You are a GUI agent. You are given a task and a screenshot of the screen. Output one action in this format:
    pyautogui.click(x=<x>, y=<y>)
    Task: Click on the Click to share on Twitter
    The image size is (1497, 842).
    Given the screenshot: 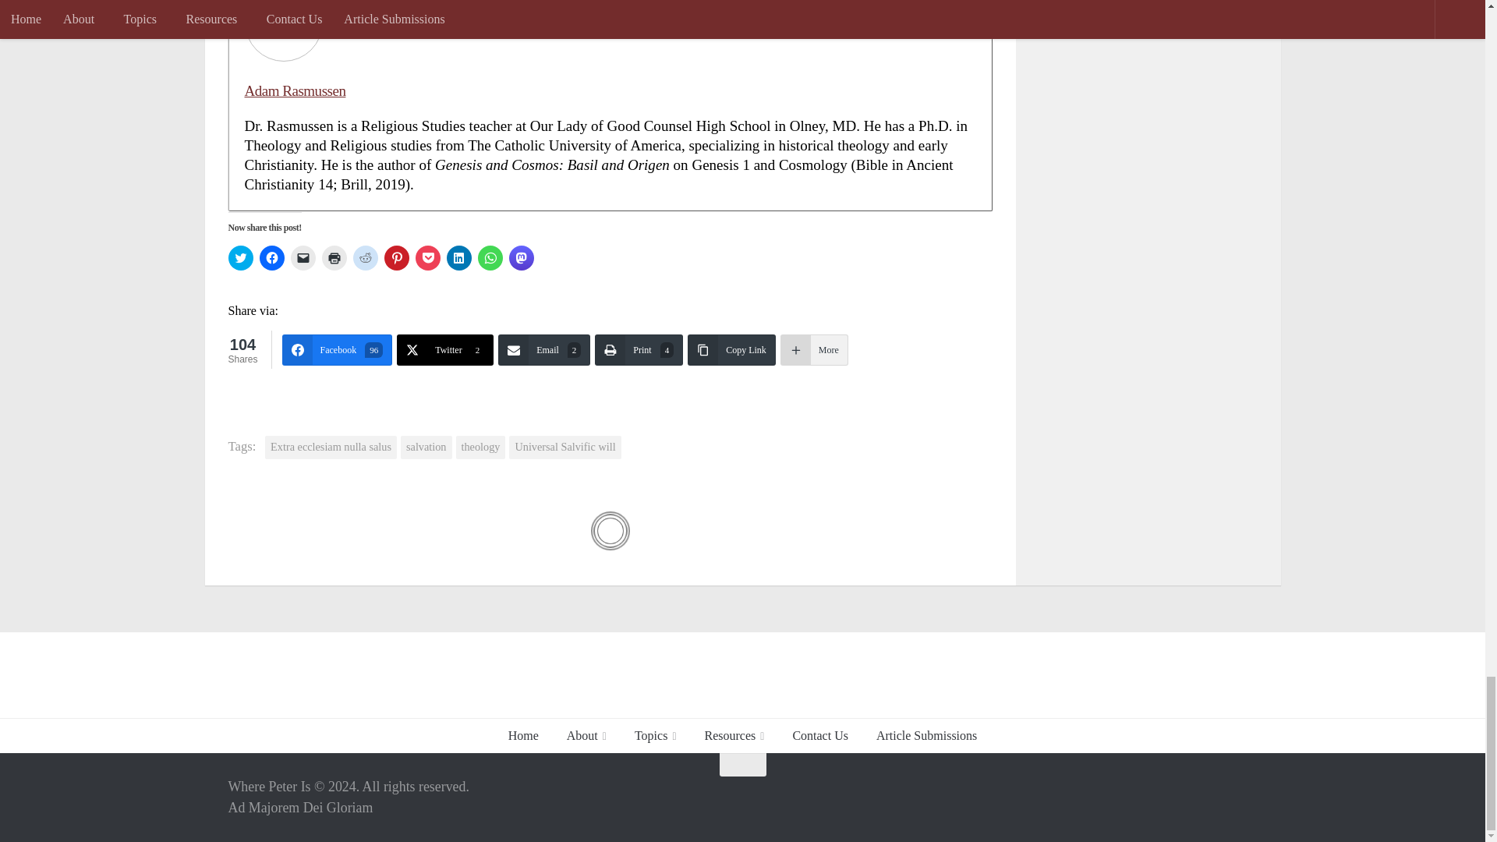 What is the action you would take?
    pyautogui.click(x=240, y=257)
    